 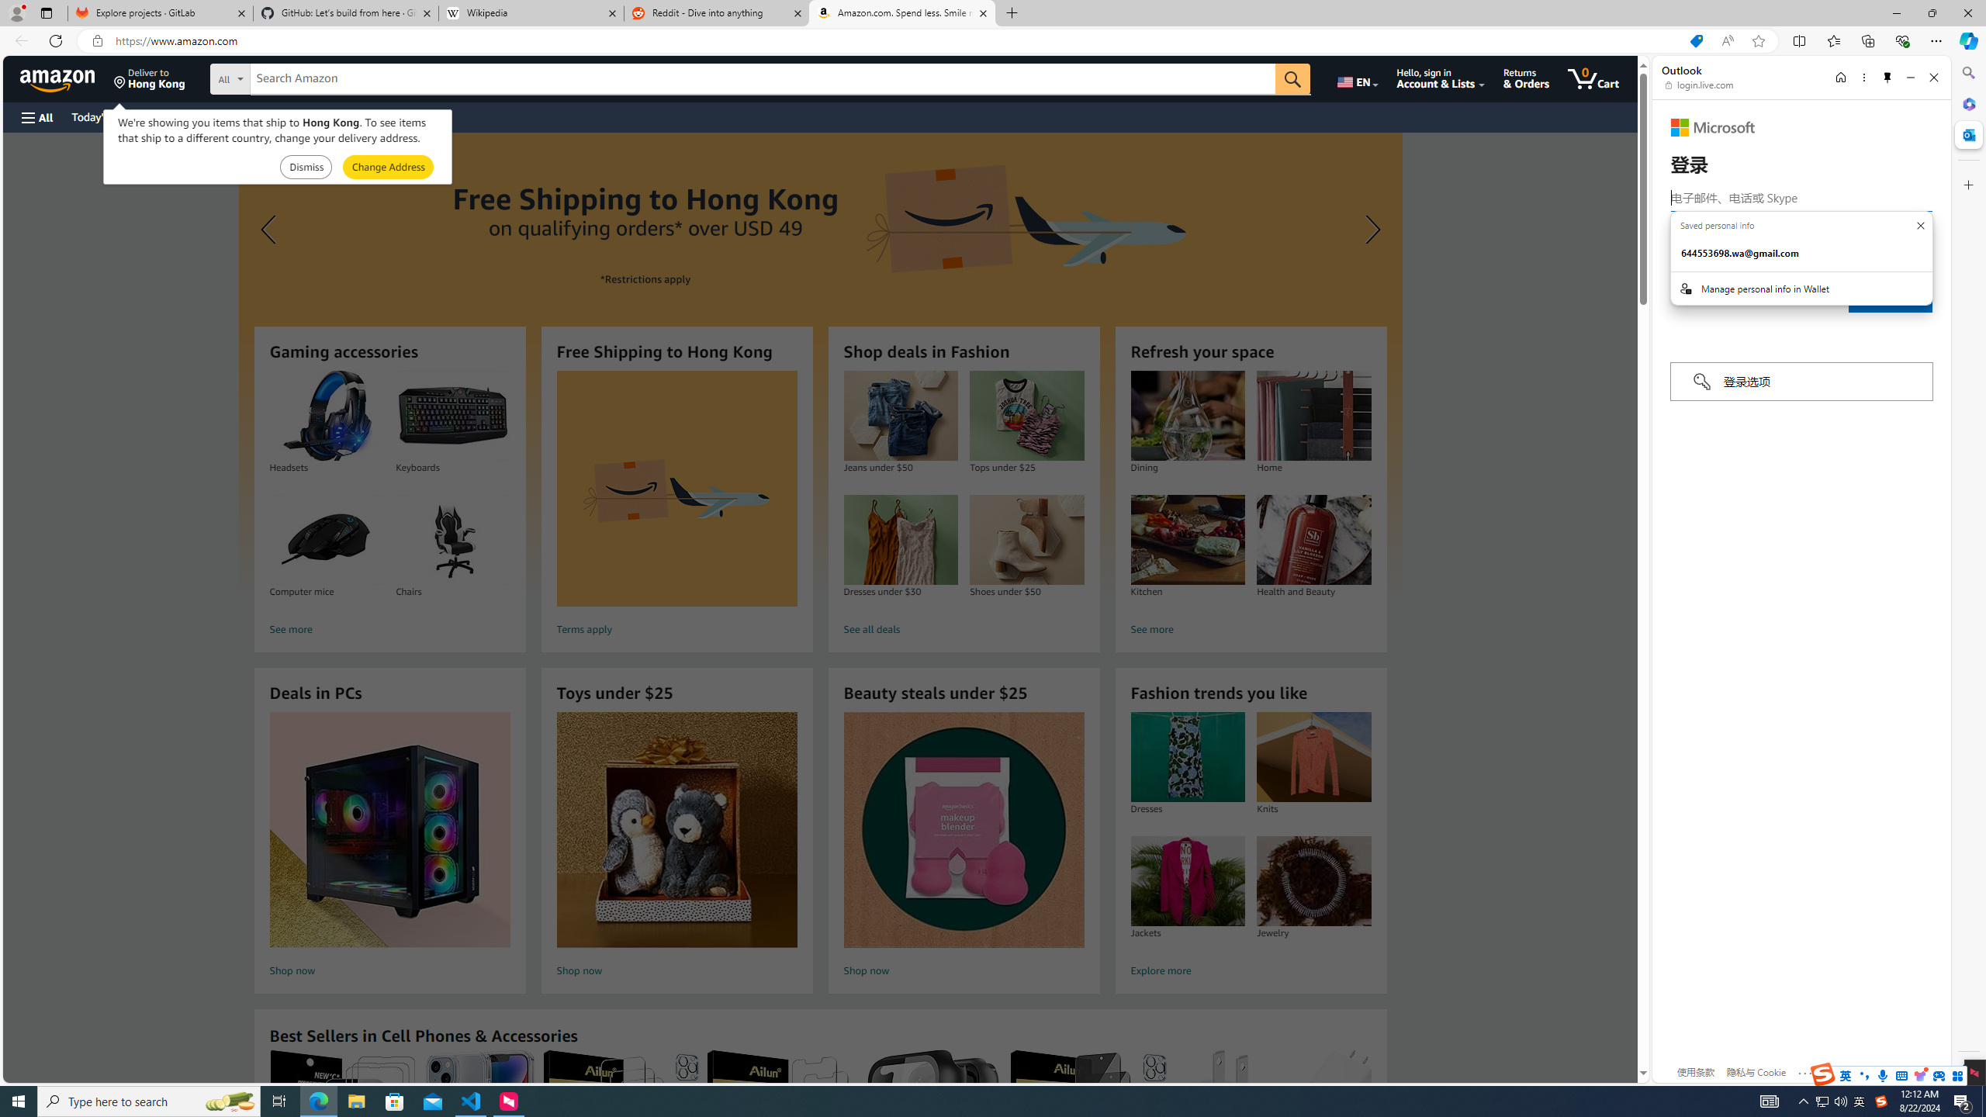 I want to click on Deals in PCs, so click(x=389, y=830).